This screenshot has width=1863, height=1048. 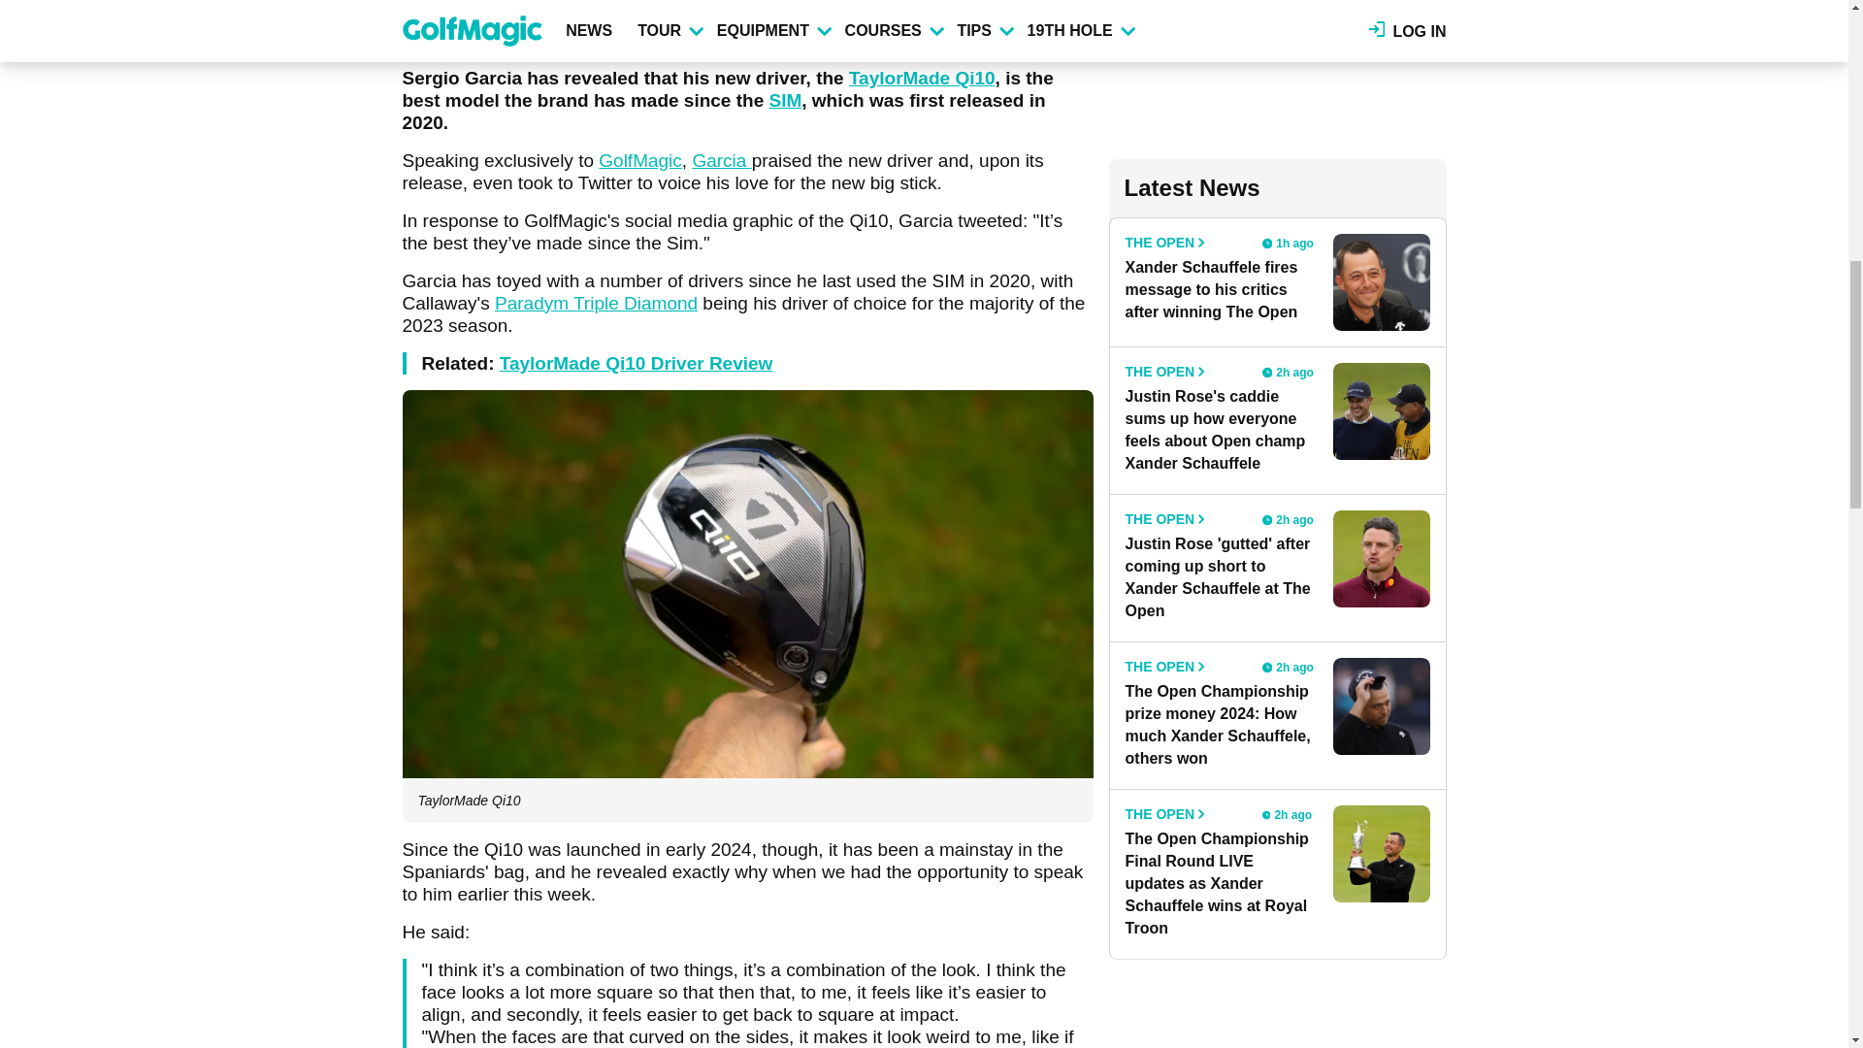 I want to click on Live Now, so click(x=1254, y=813).